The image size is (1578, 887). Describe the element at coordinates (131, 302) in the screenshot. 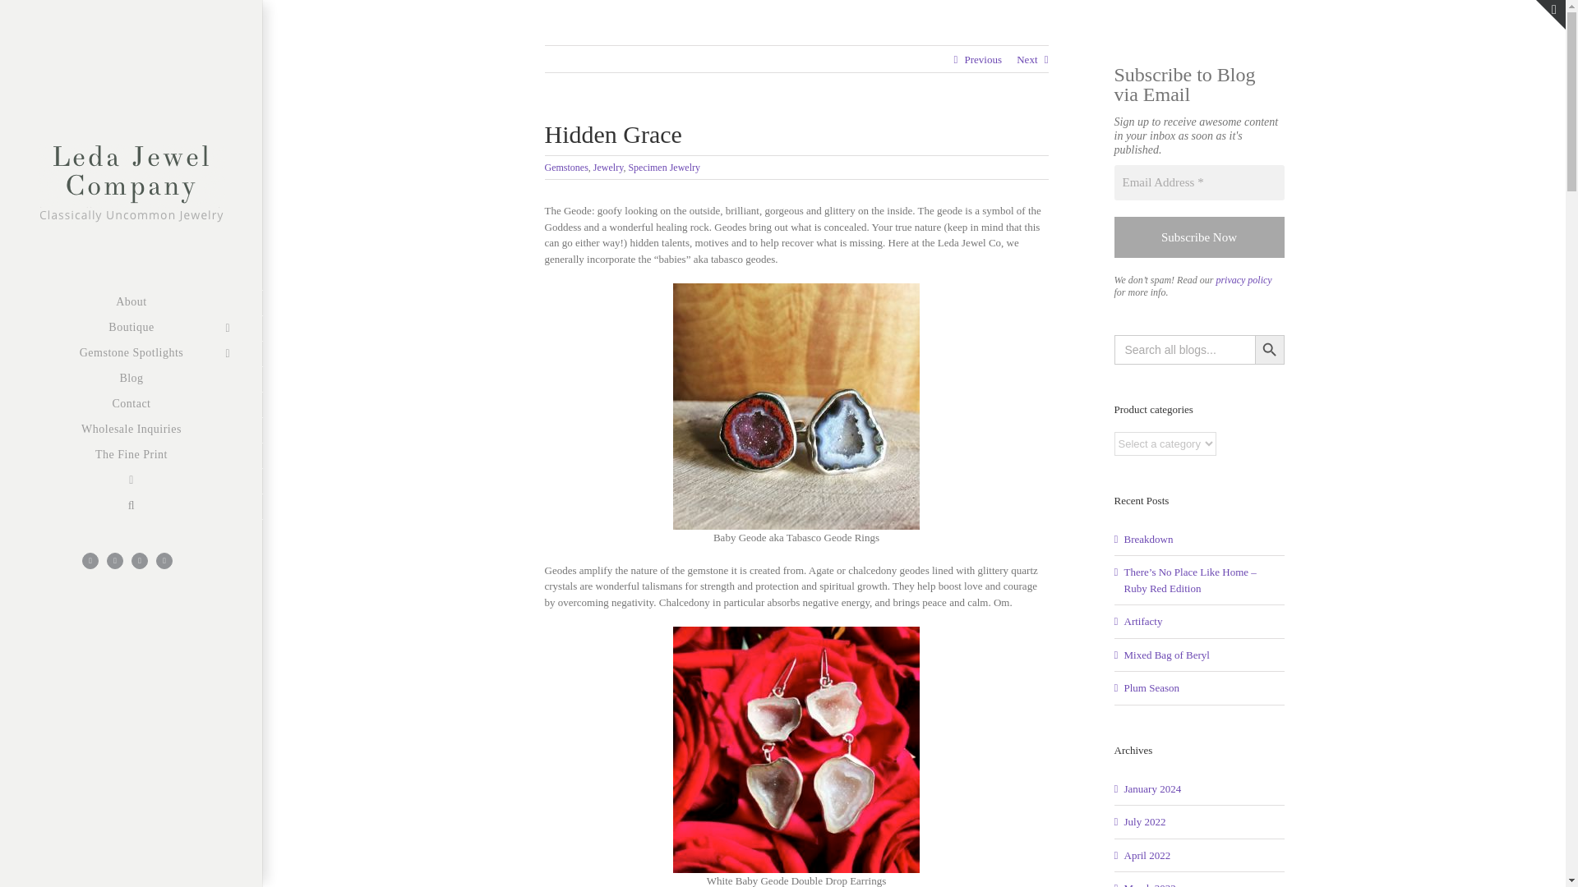

I see `About` at that location.